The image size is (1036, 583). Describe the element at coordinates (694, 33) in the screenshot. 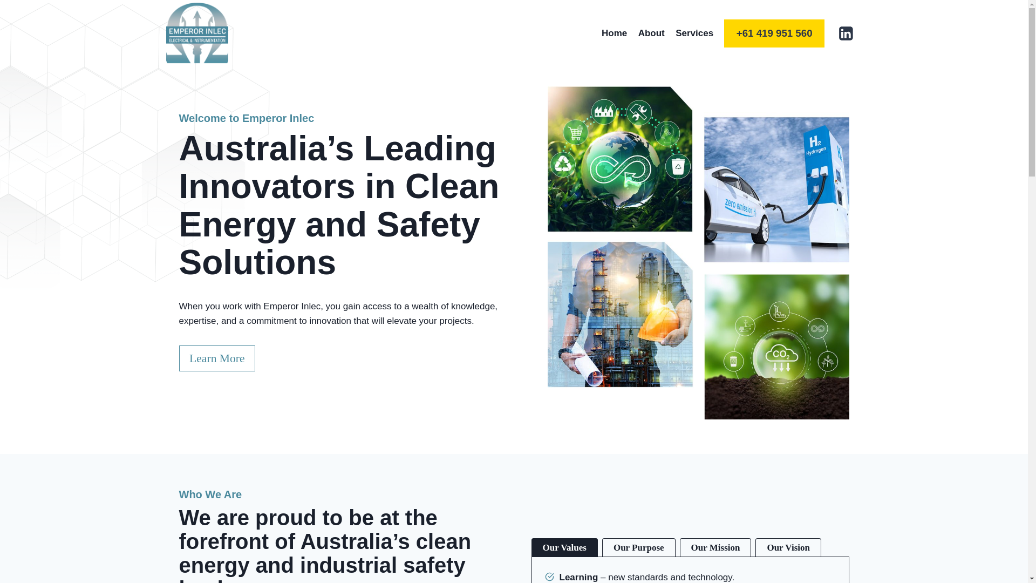

I see `Services` at that location.